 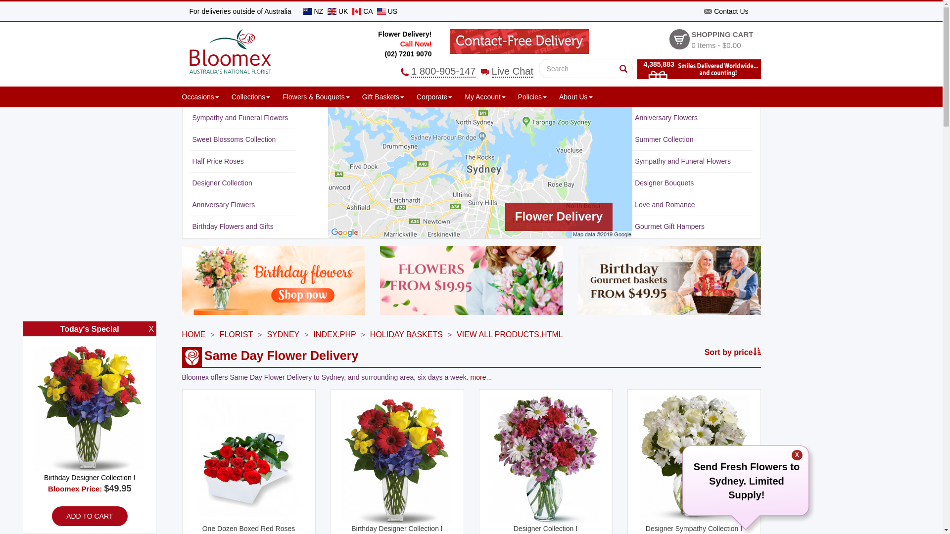 What do you see at coordinates (562, 112) in the screenshot?
I see `About Us` at bounding box center [562, 112].